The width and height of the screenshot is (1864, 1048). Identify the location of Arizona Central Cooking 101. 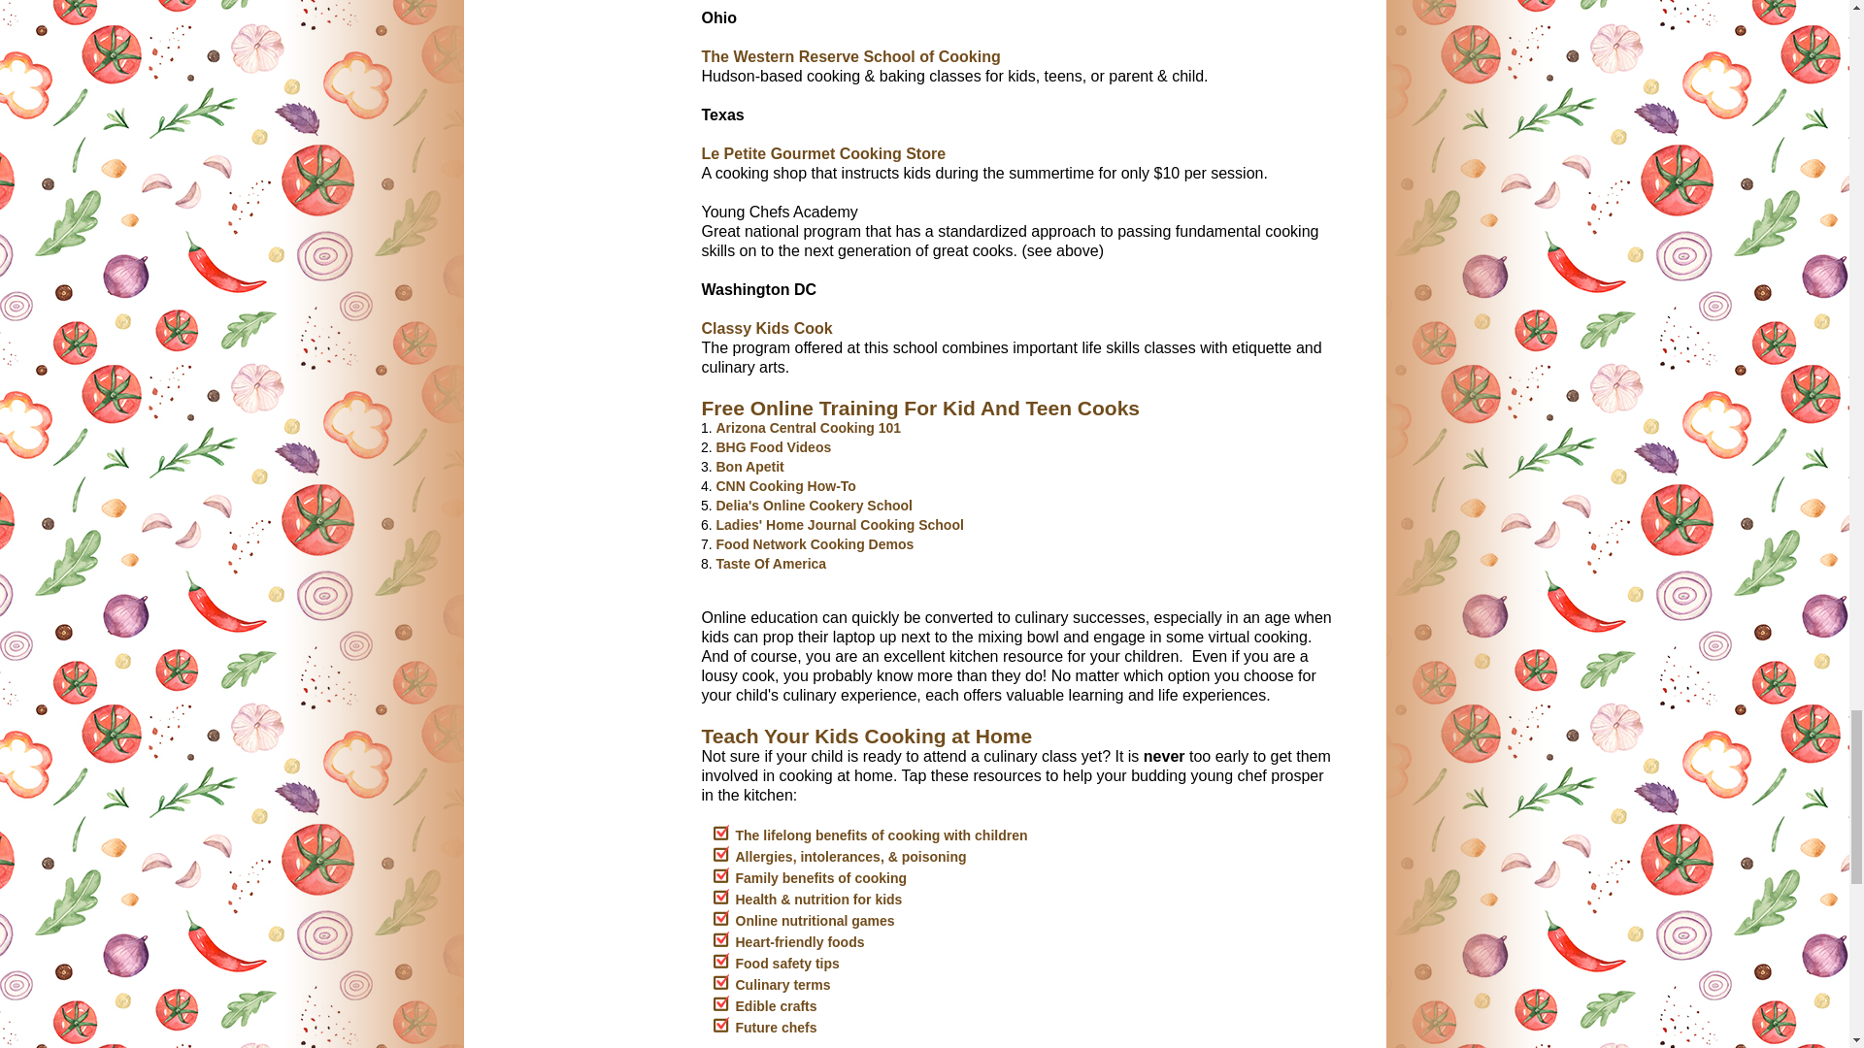
(809, 428).